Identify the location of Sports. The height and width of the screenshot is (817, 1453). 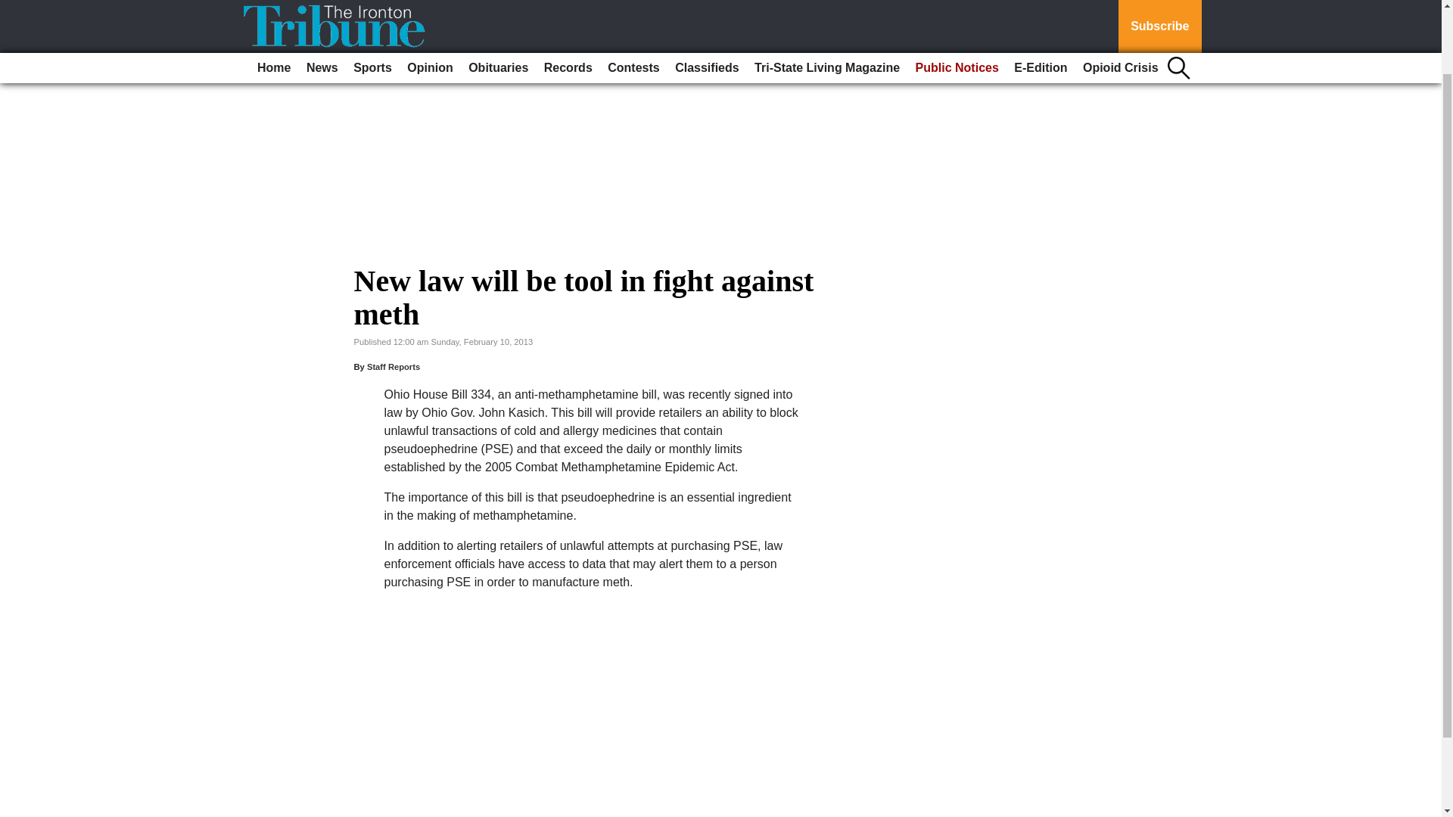
(372, 2).